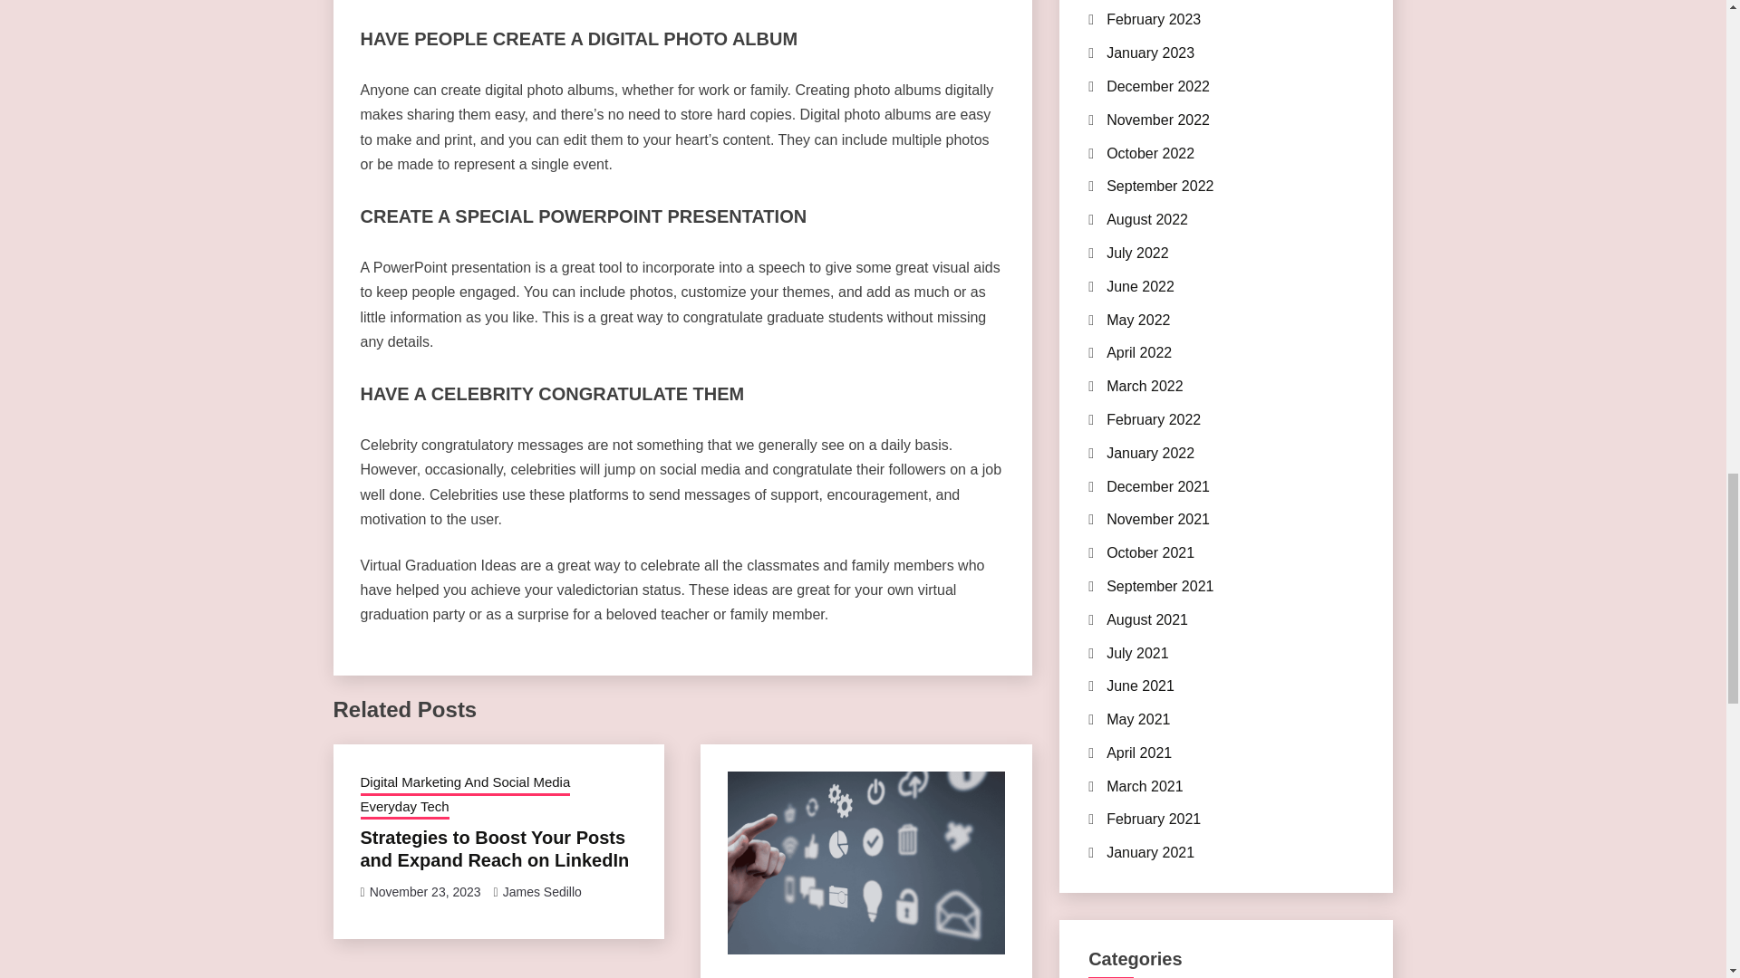  What do you see at coordinates (495, 849) in the screenshot?
I see `Strategies to Boost Your Posts and Expand Reach on LinkedIn` at bounding box center [495, 849].